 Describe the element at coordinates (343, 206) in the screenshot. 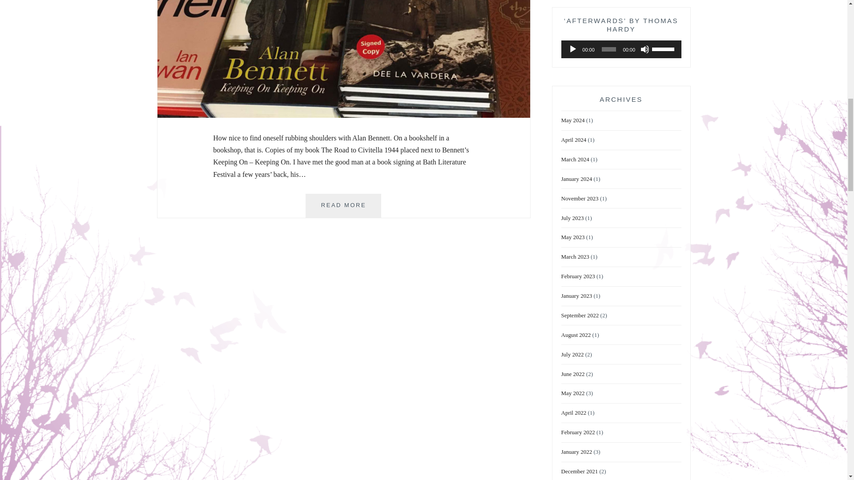

I see `Mute` at that location.